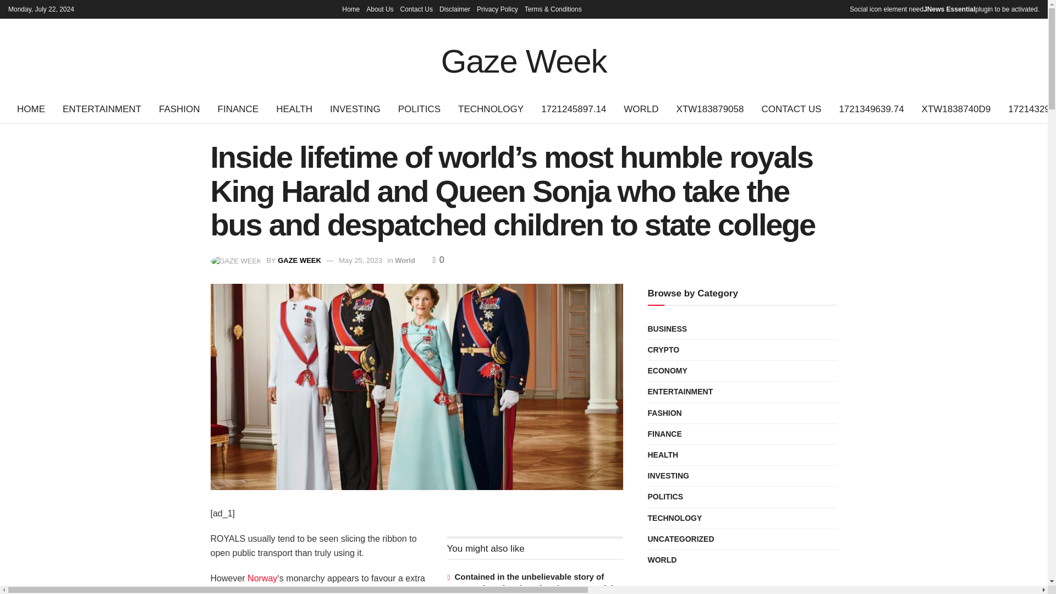  Describe the element at coordinates (179, 109) in the screenshot. I see `FASHION` at that location.